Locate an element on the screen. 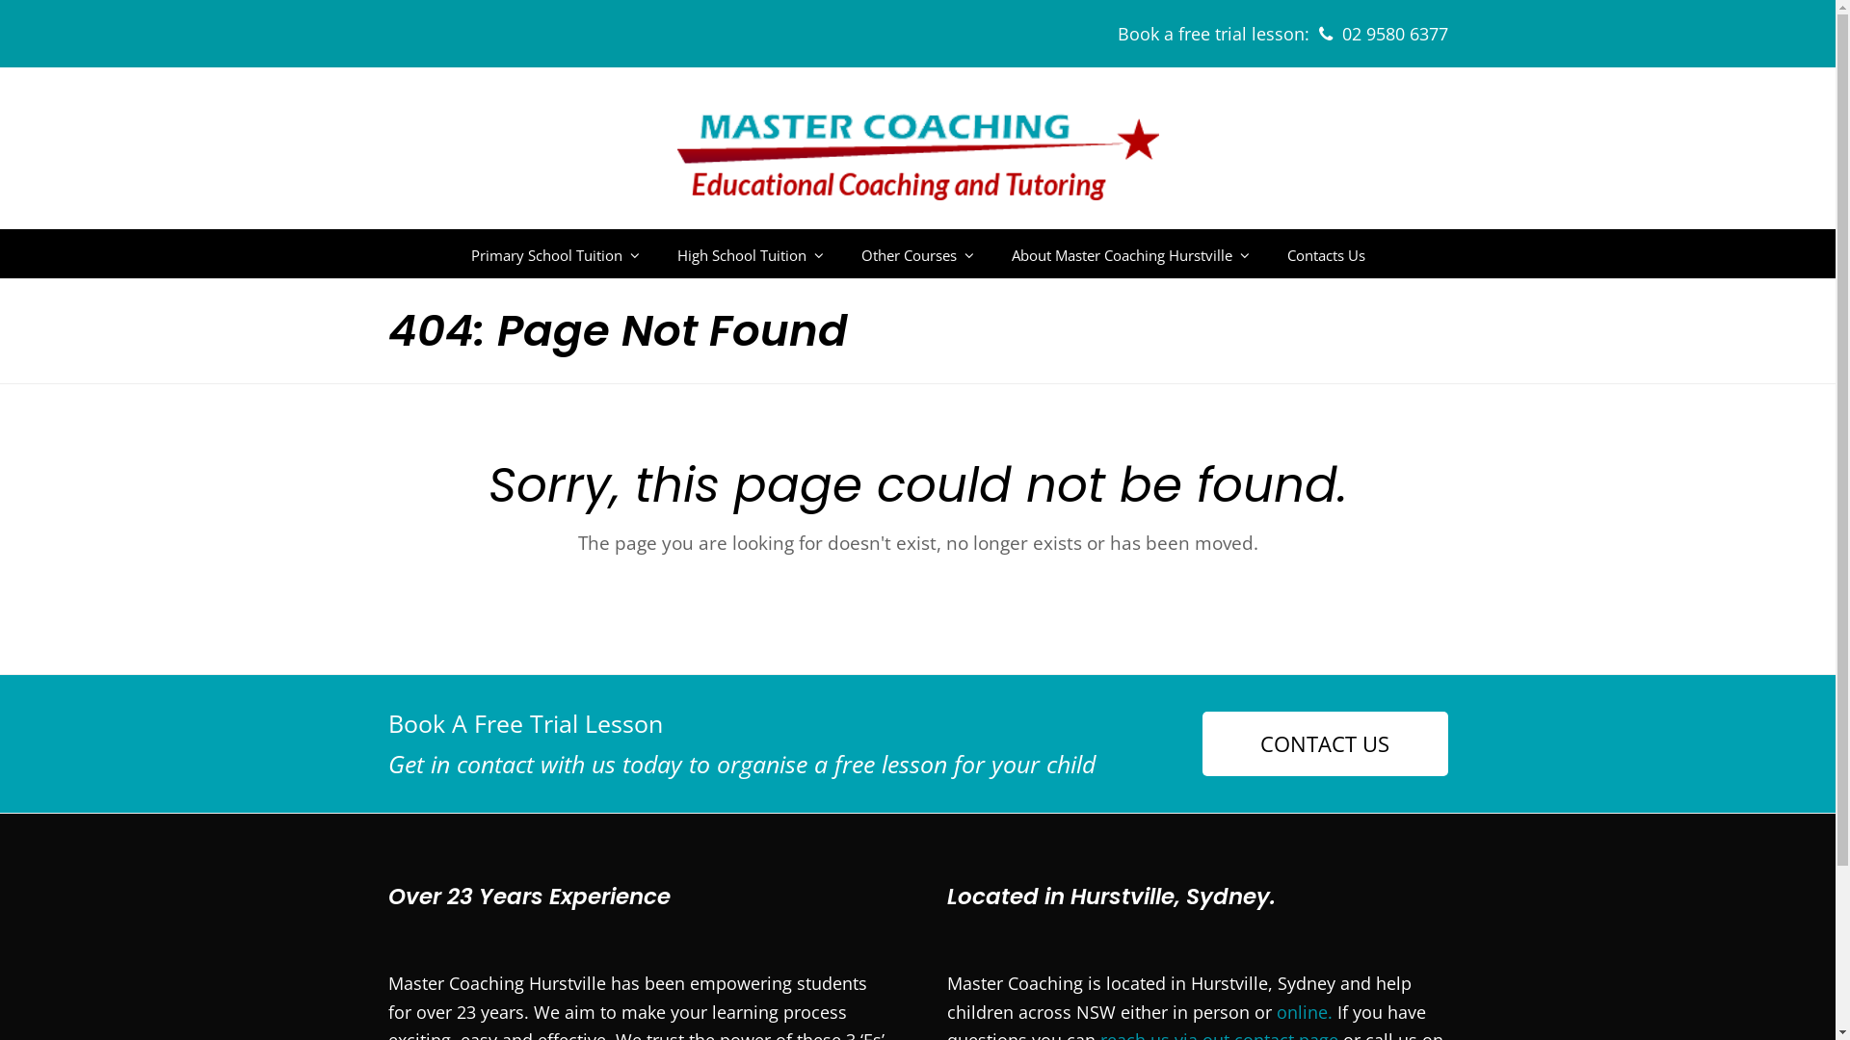 The width and height of the screenshot is (1850, 1040). Contacts Us is located at coordinates (1326, 254).